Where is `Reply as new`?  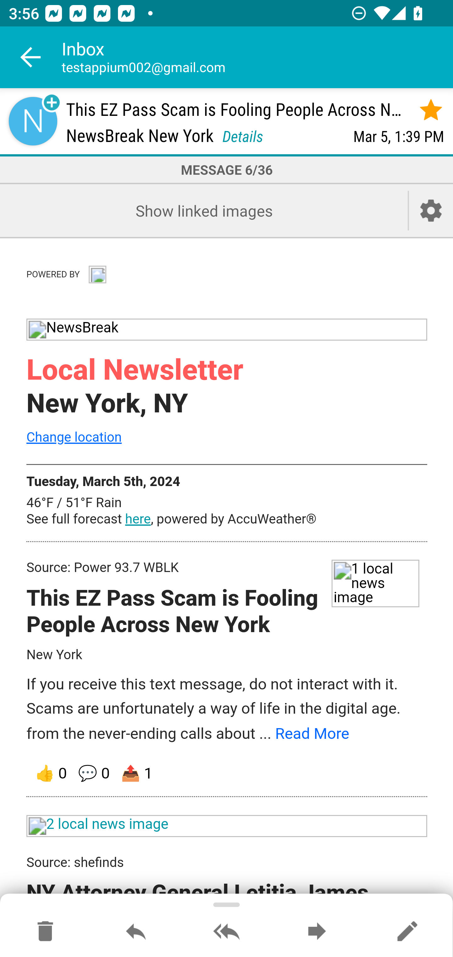
Reply as new is located at coordinates (407, 932).